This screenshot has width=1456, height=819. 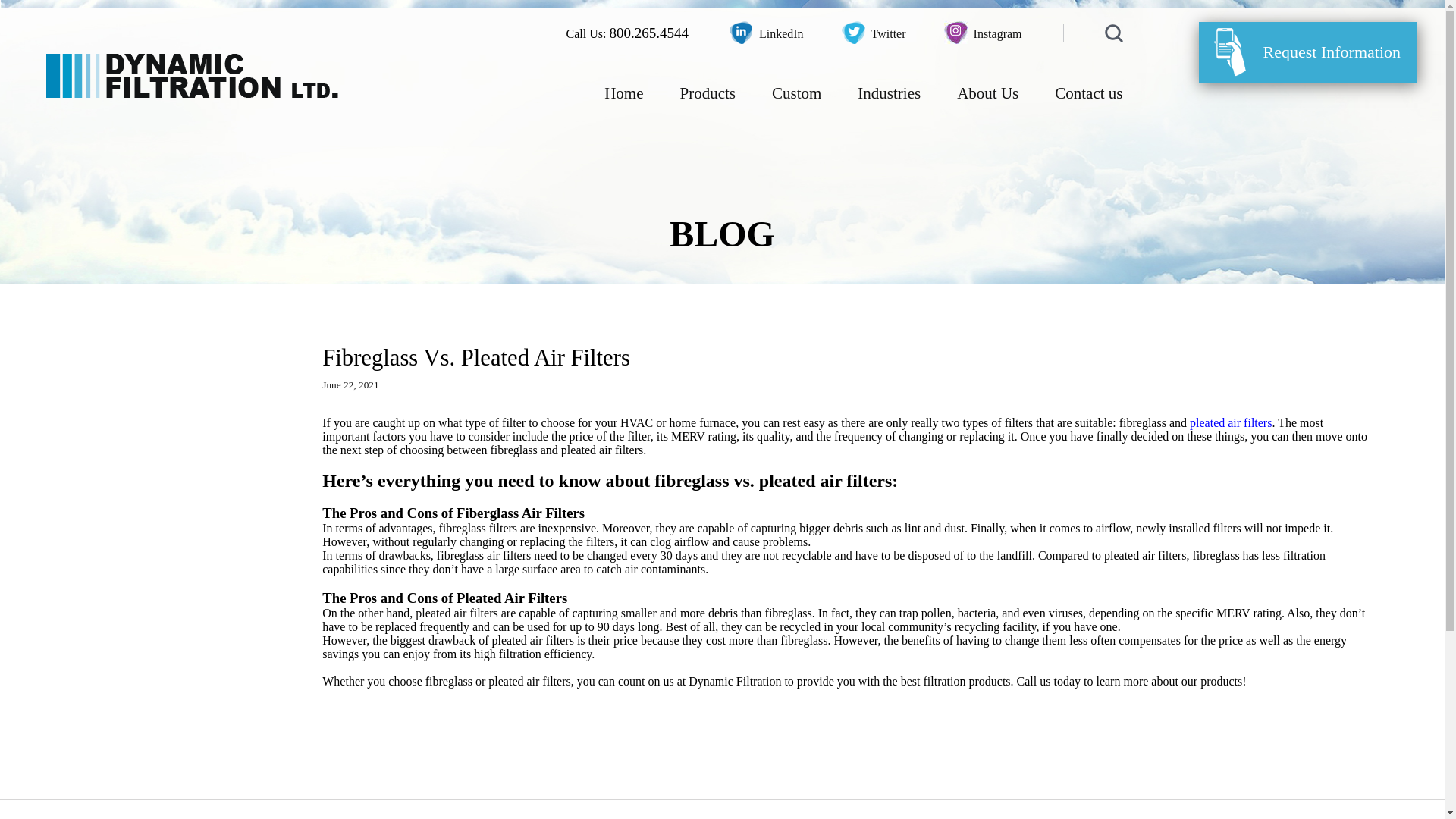 I want to click on About Us, so click(x=987, y=93).